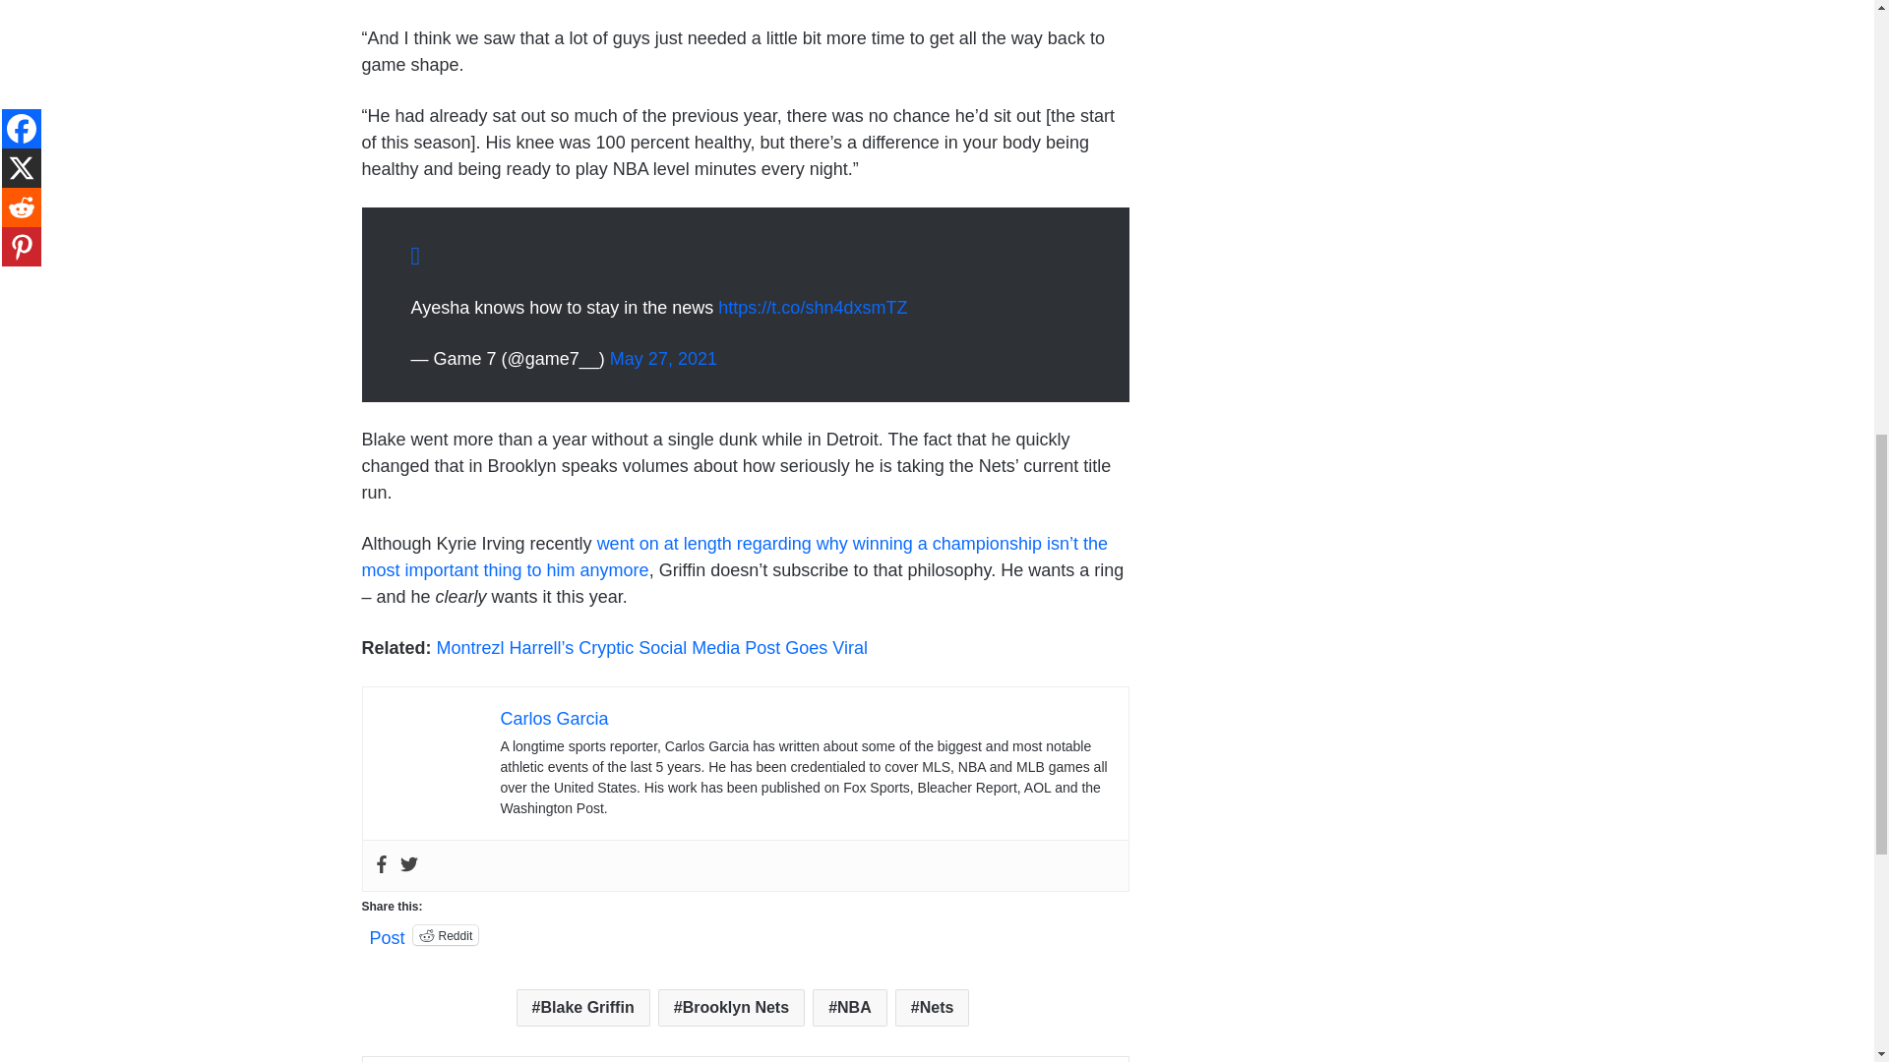 Image resolution: width=1889 pixels, height=1062 pixels. Describe the element at coordinates (380, 865) in the screenshot. I see `Facebook` at that location.